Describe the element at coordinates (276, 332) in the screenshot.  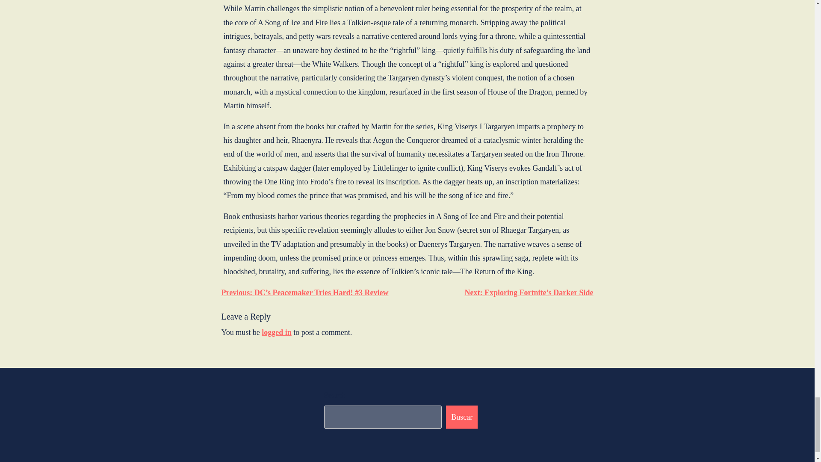
I see `logged in` at that location.